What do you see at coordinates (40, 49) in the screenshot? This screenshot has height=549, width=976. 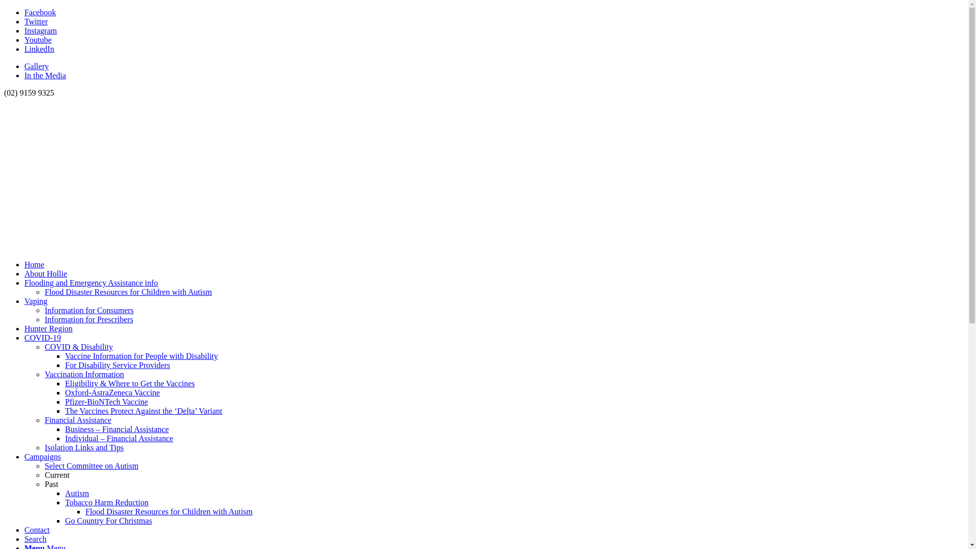 I see `LinkedIn` at bounding box center [40, 49].